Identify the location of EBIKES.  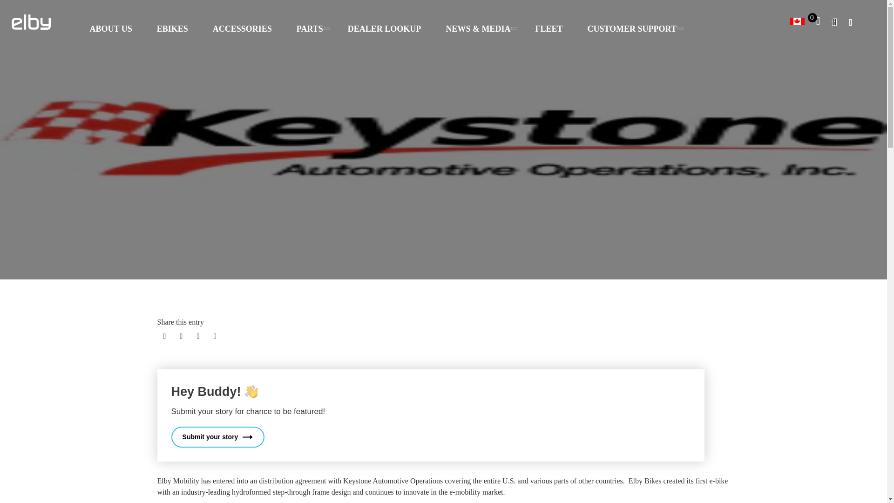
(172, 29).